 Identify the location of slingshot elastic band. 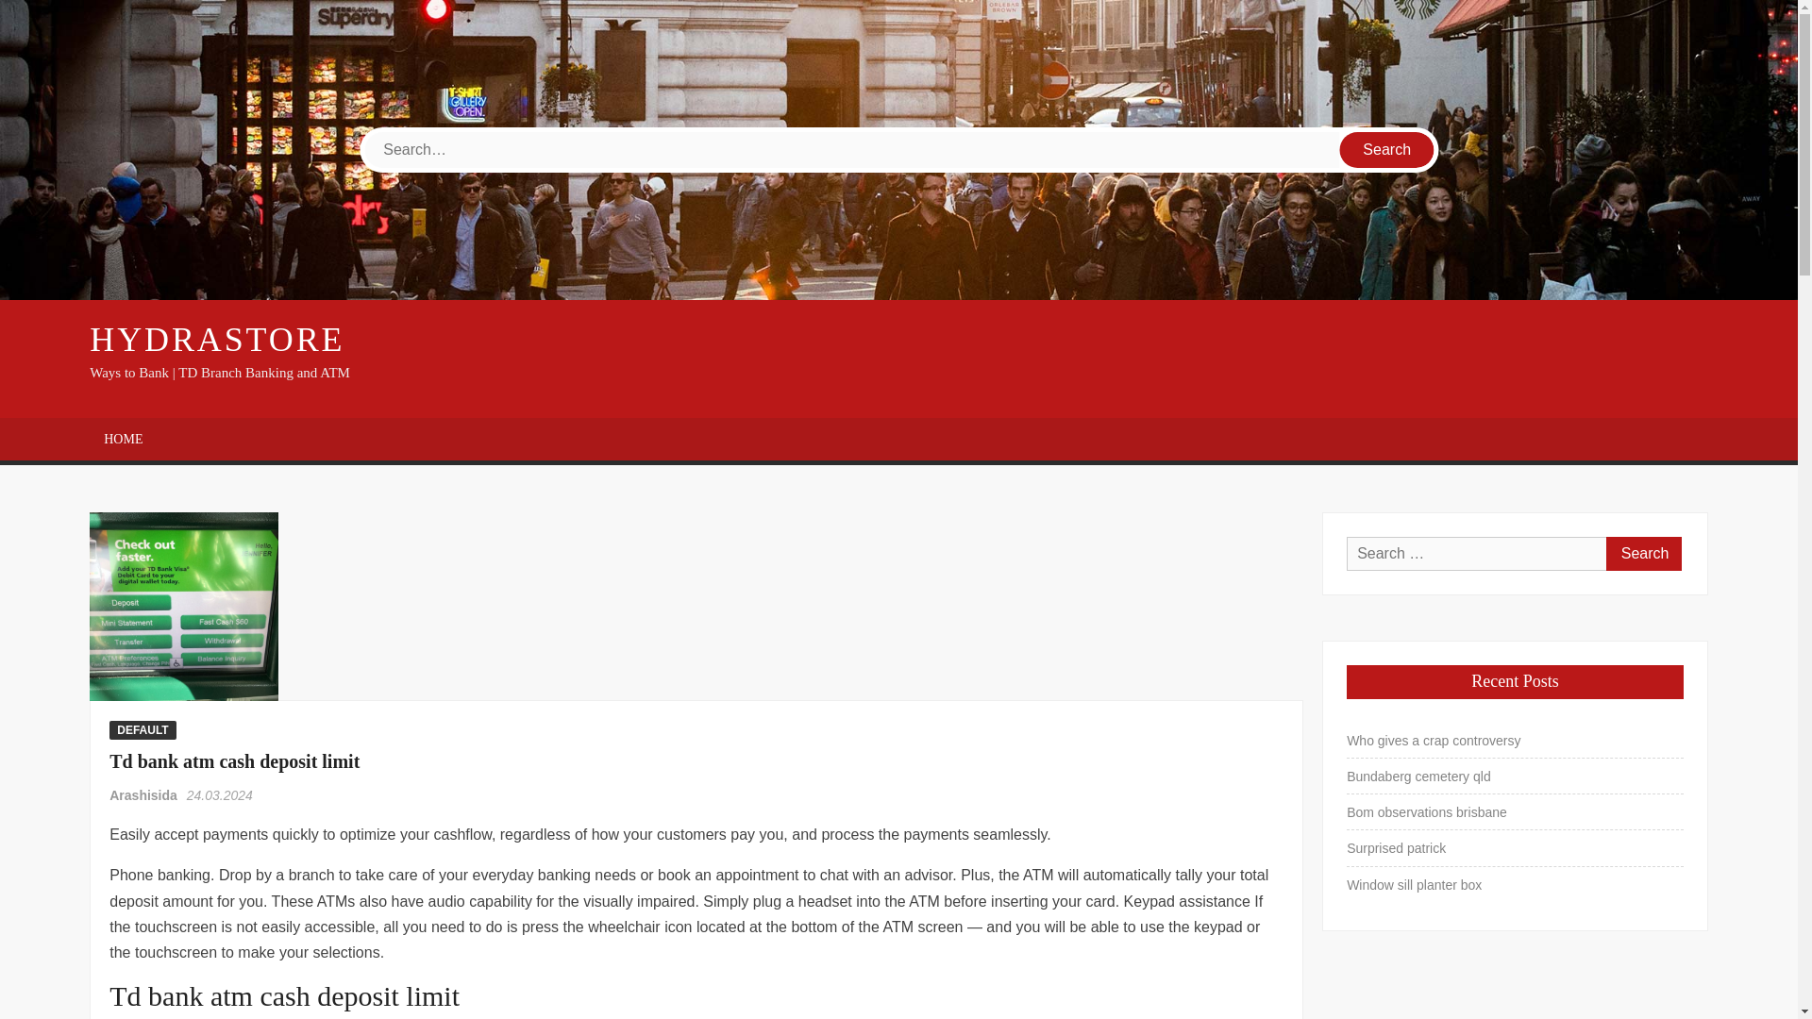
(183, 607).